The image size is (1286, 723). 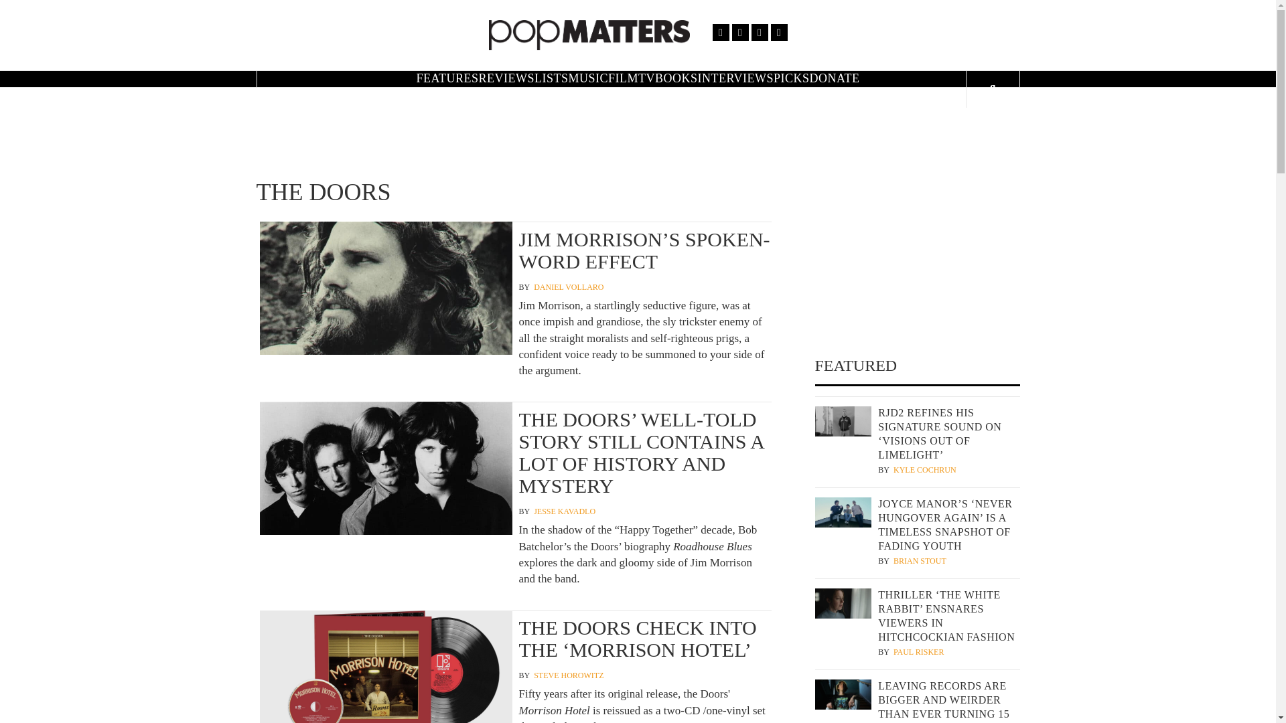 What do you see at coordinates (506, 78) in the screenshot?
I see `REVIEWS` at bounding box center [506, 78].